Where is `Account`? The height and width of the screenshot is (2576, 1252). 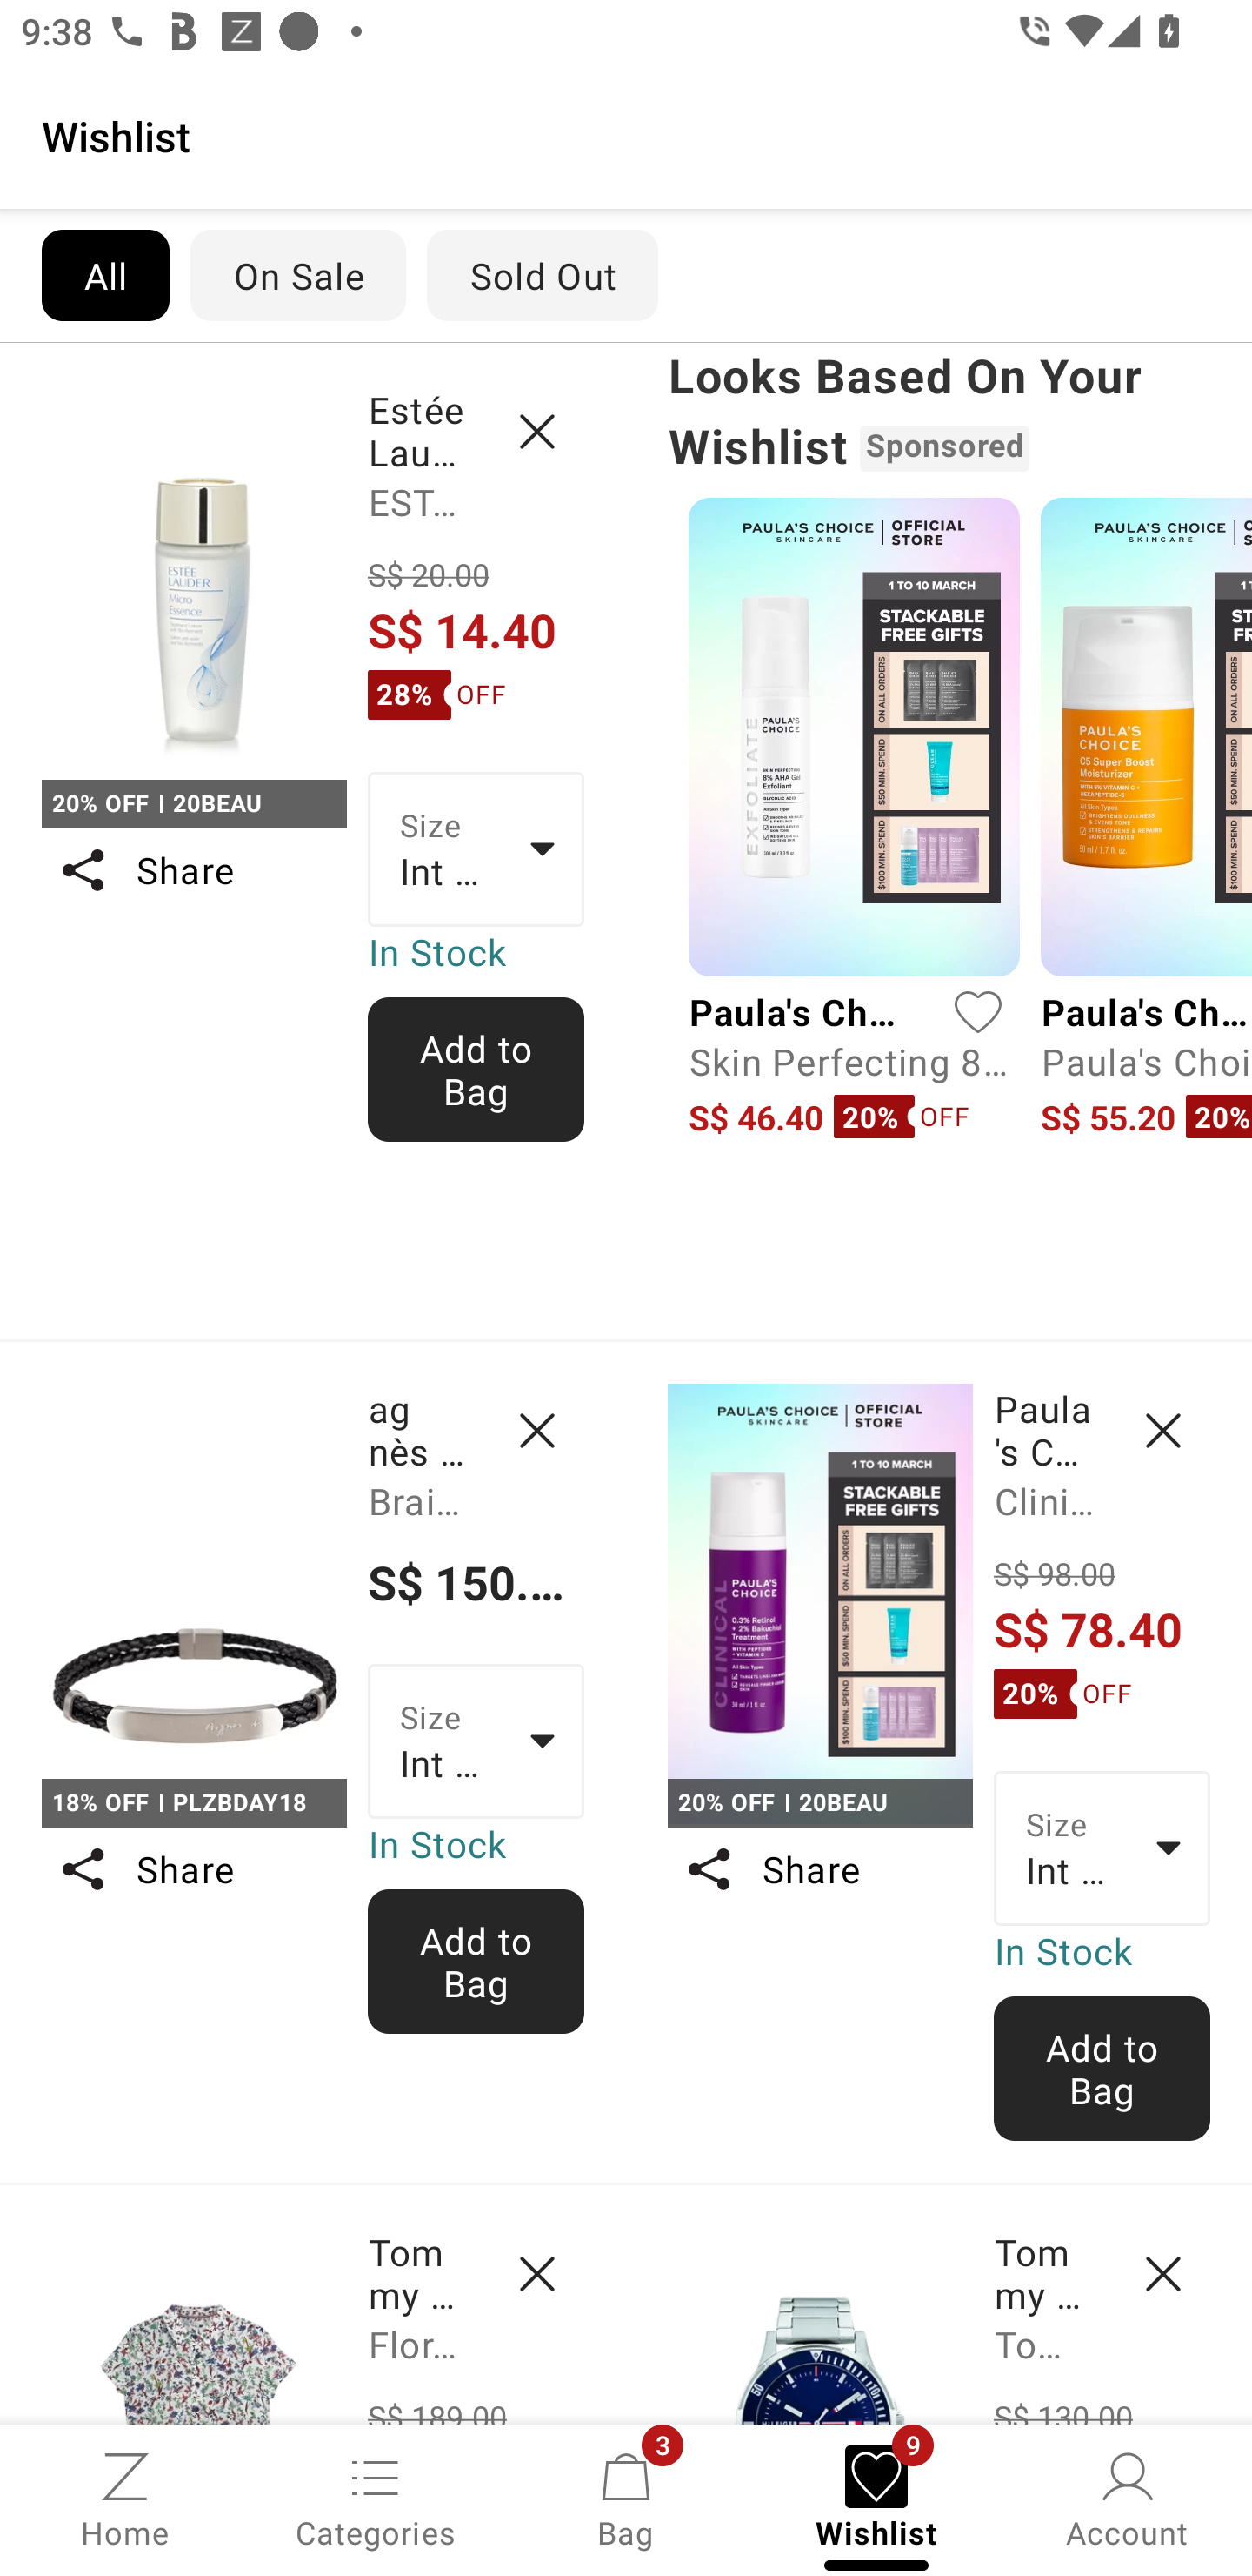 Account is located at coordinates (1127, 2498).